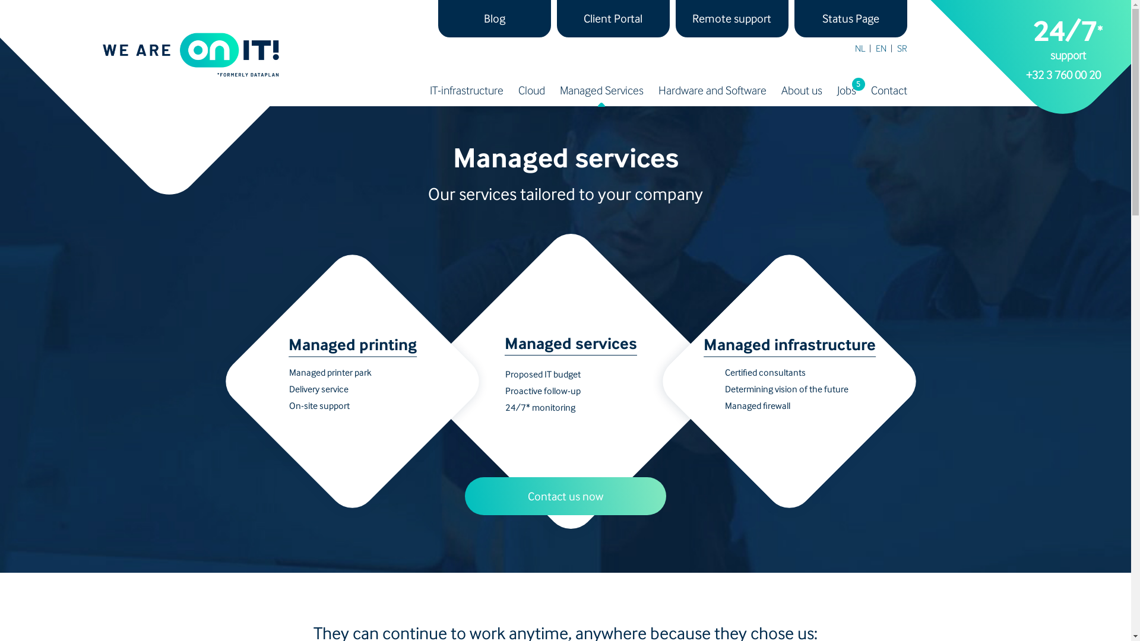  What do you see at coordinates (851, 19) in the screenshot?
I see `Status Page` at bounding box center [851, 19].